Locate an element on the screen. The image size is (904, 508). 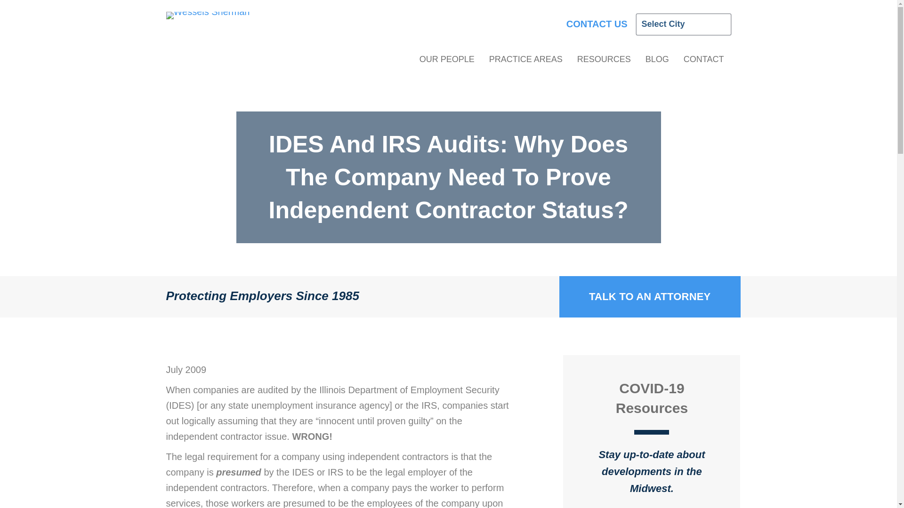
OUR PEOPLE is located at coordinates (447, 62).